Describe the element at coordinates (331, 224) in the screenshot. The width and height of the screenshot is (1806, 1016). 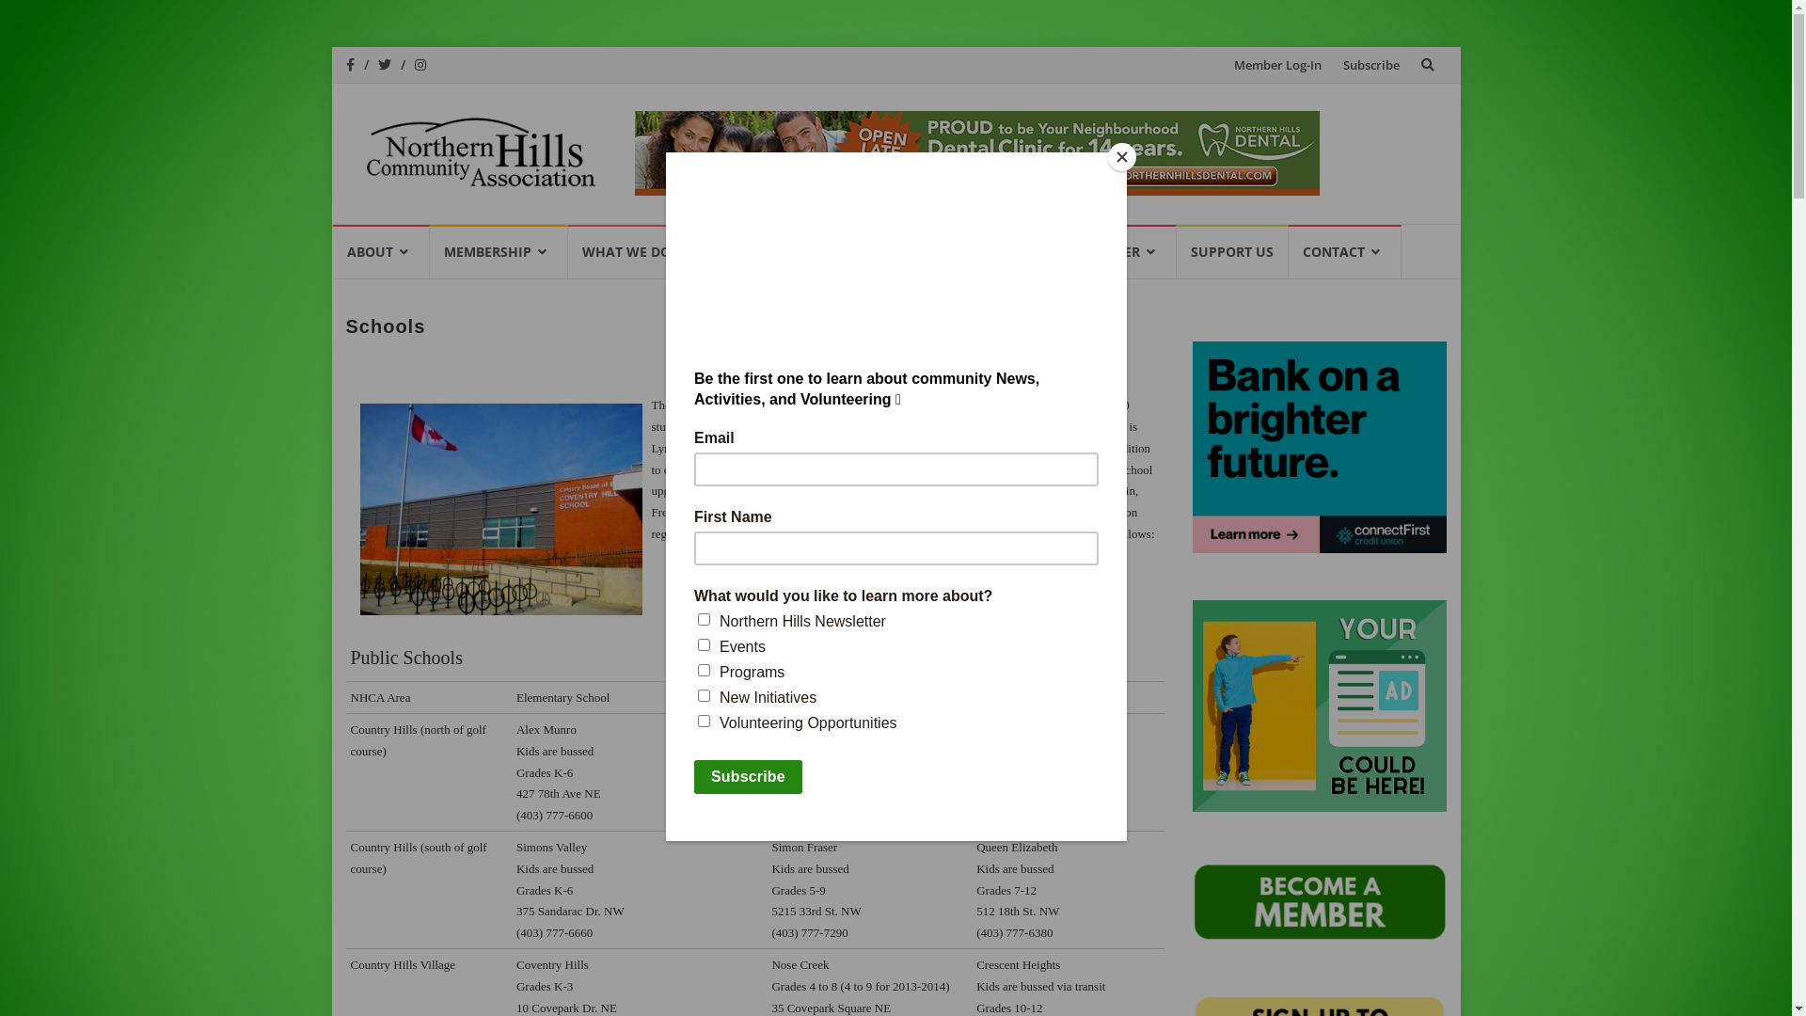
I see `Skip to content` at that location.